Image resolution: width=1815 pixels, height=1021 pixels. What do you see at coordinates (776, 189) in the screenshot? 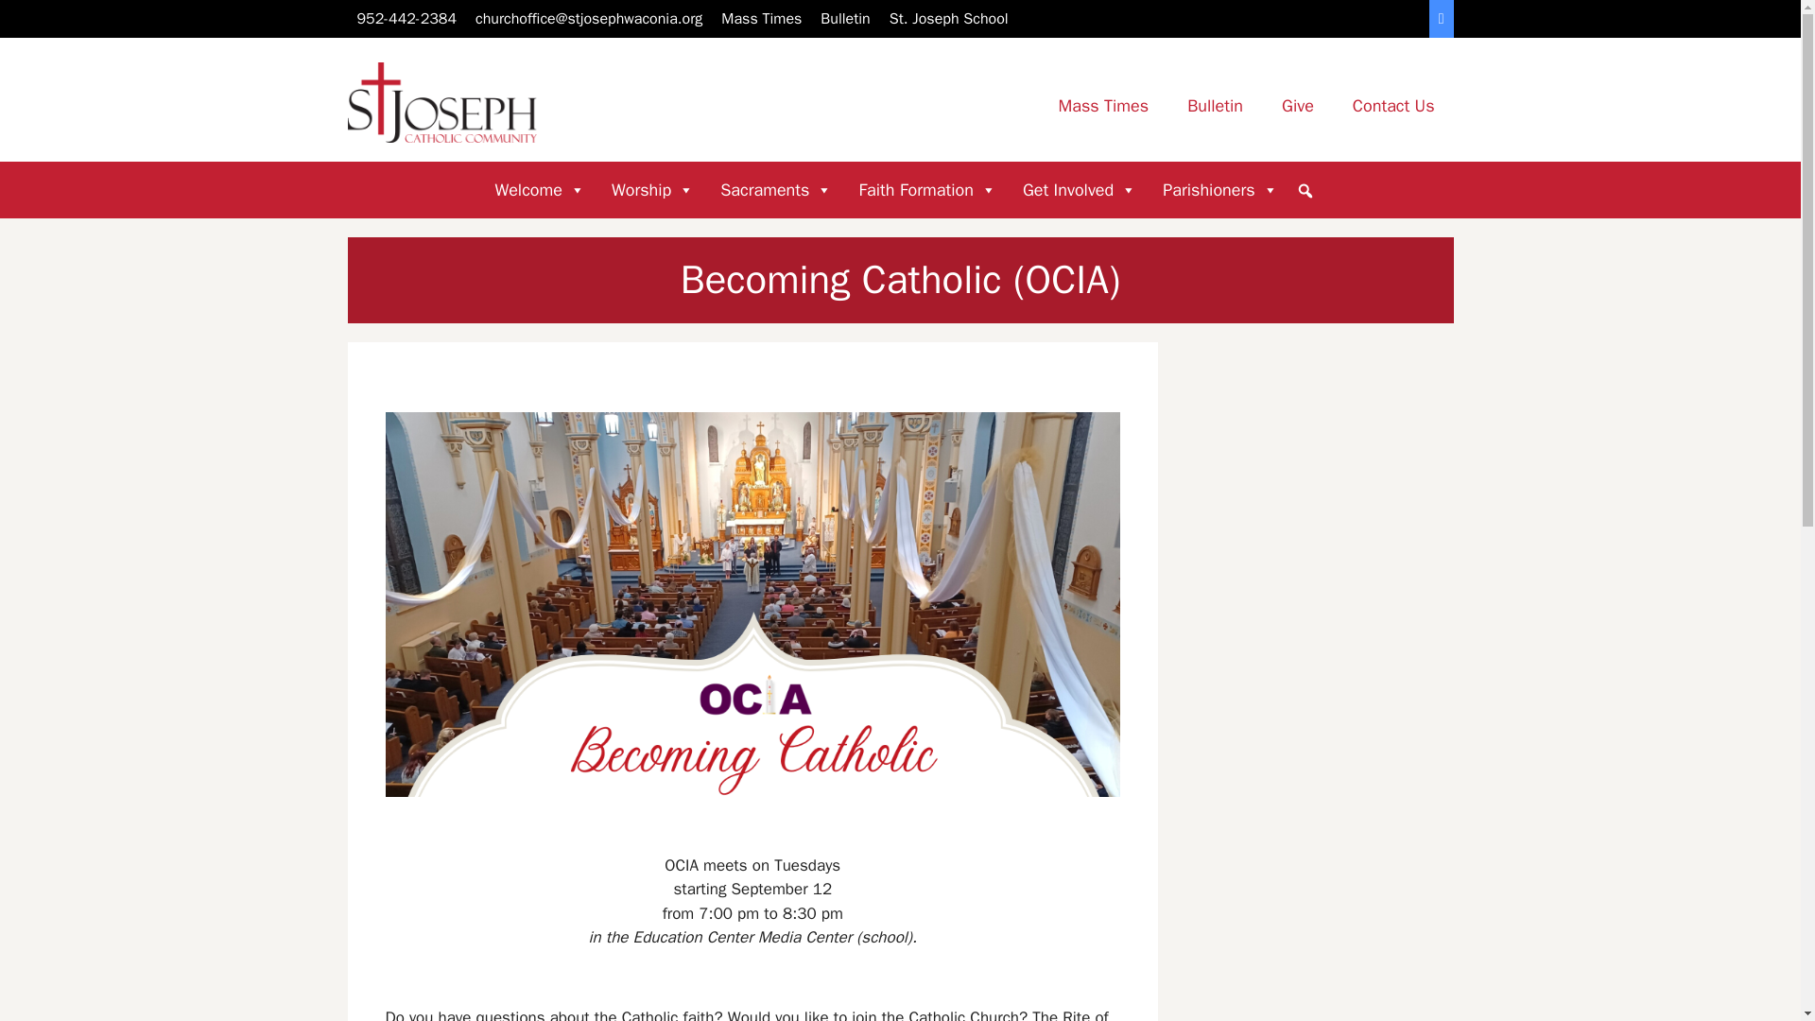
I see `Sacraments` at bounding box center [776, 189].